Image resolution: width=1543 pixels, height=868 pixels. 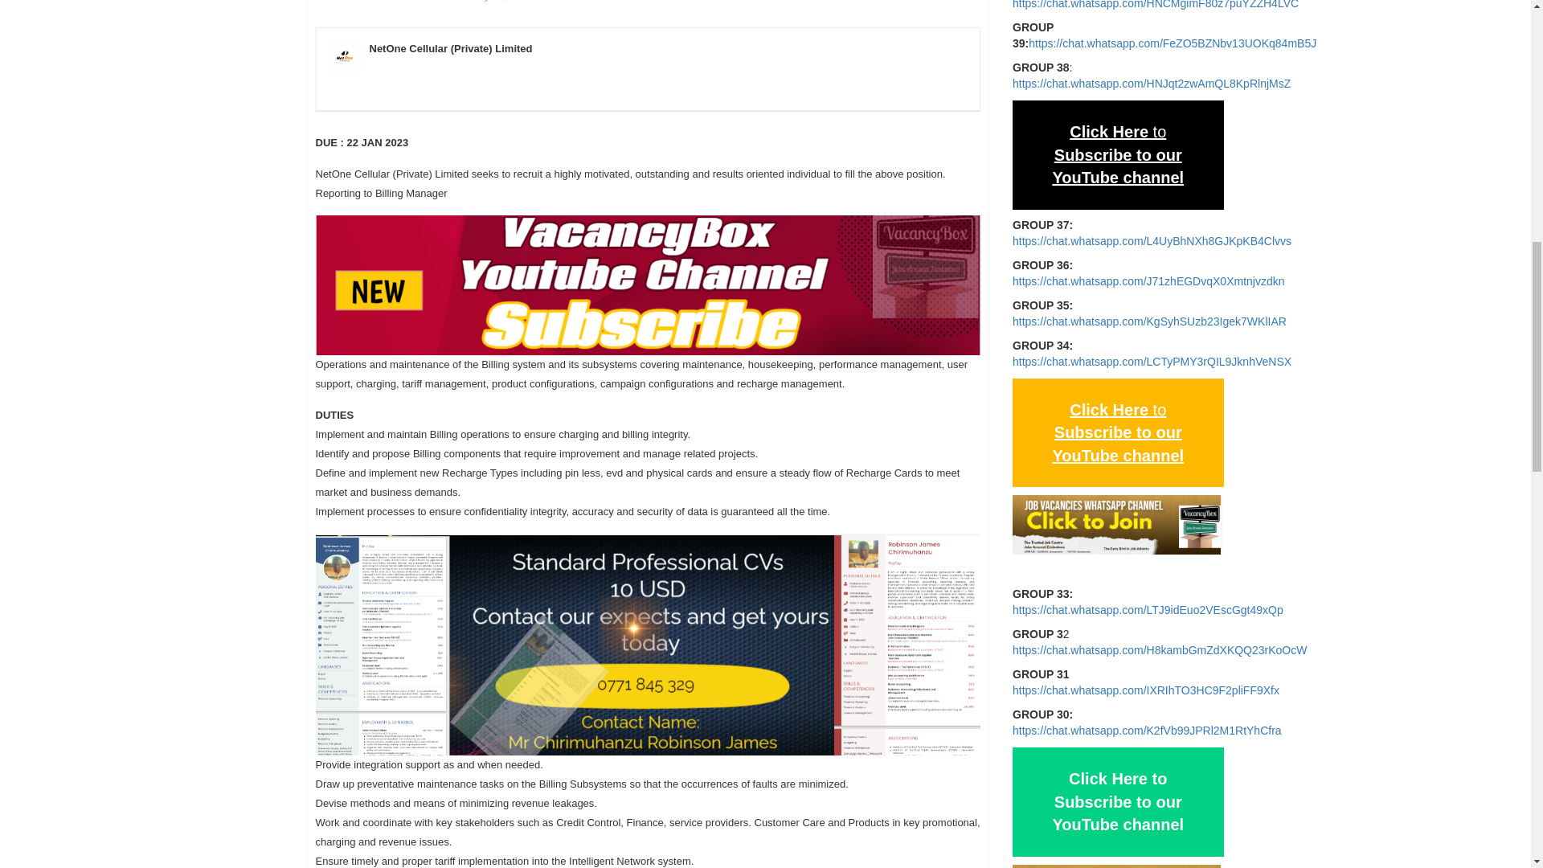 I want to click on Harare, so click(x=350, y=1).